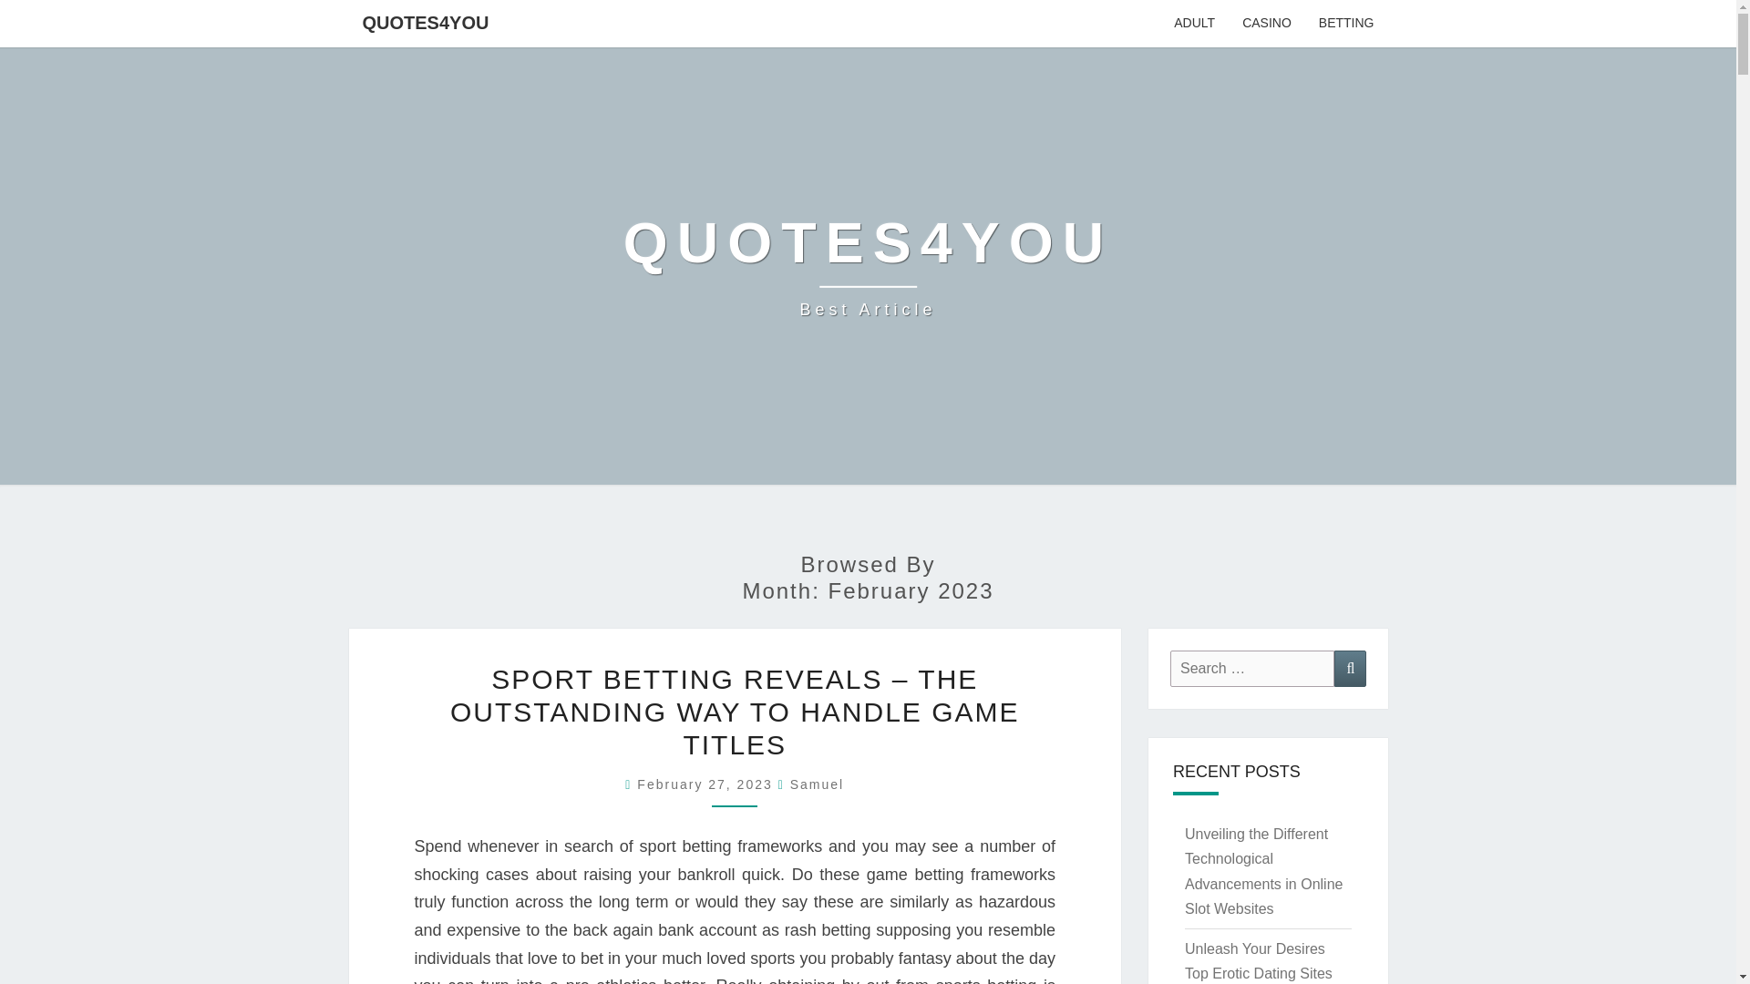 This screenshot has height=984, width=1750. I want to click on ADULT, so click(1194, 24).